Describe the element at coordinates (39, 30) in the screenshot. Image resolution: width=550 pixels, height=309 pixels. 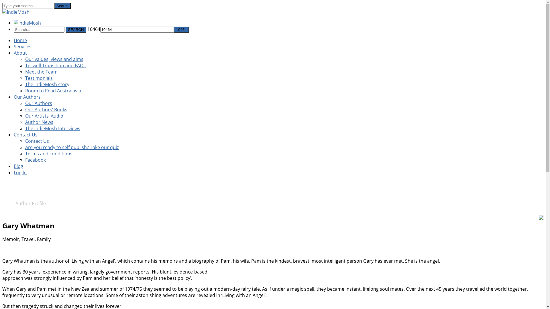
I see `Search for:` at that location.